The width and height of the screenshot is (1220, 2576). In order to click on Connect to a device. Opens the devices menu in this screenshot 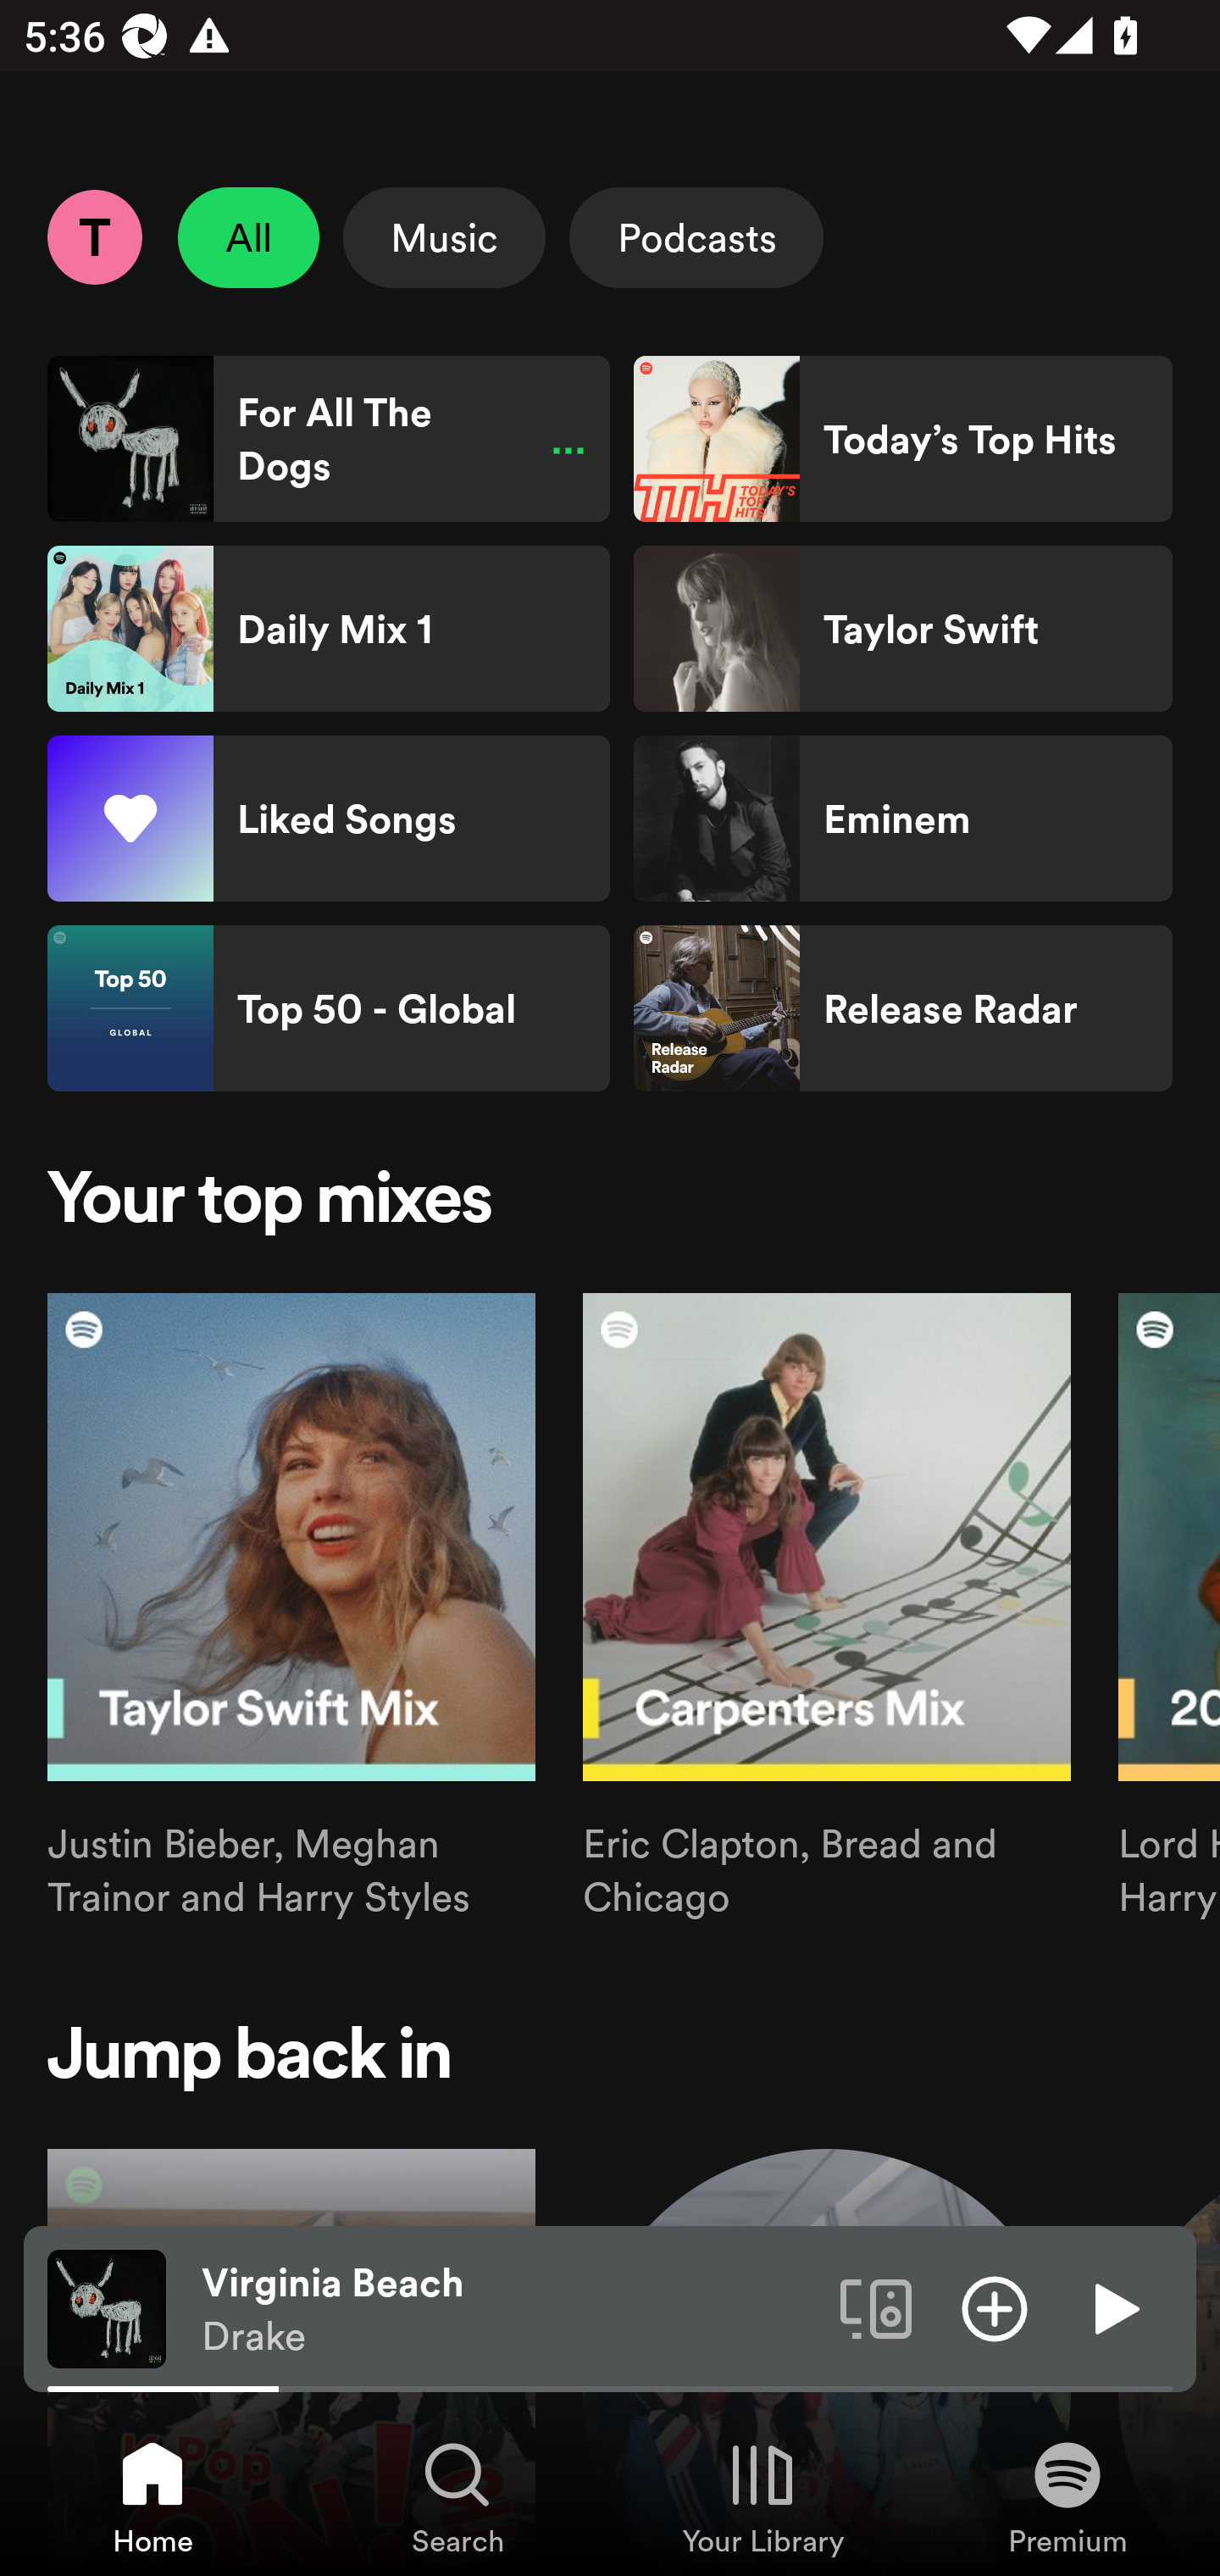, I will do `click(876, 2307)`.